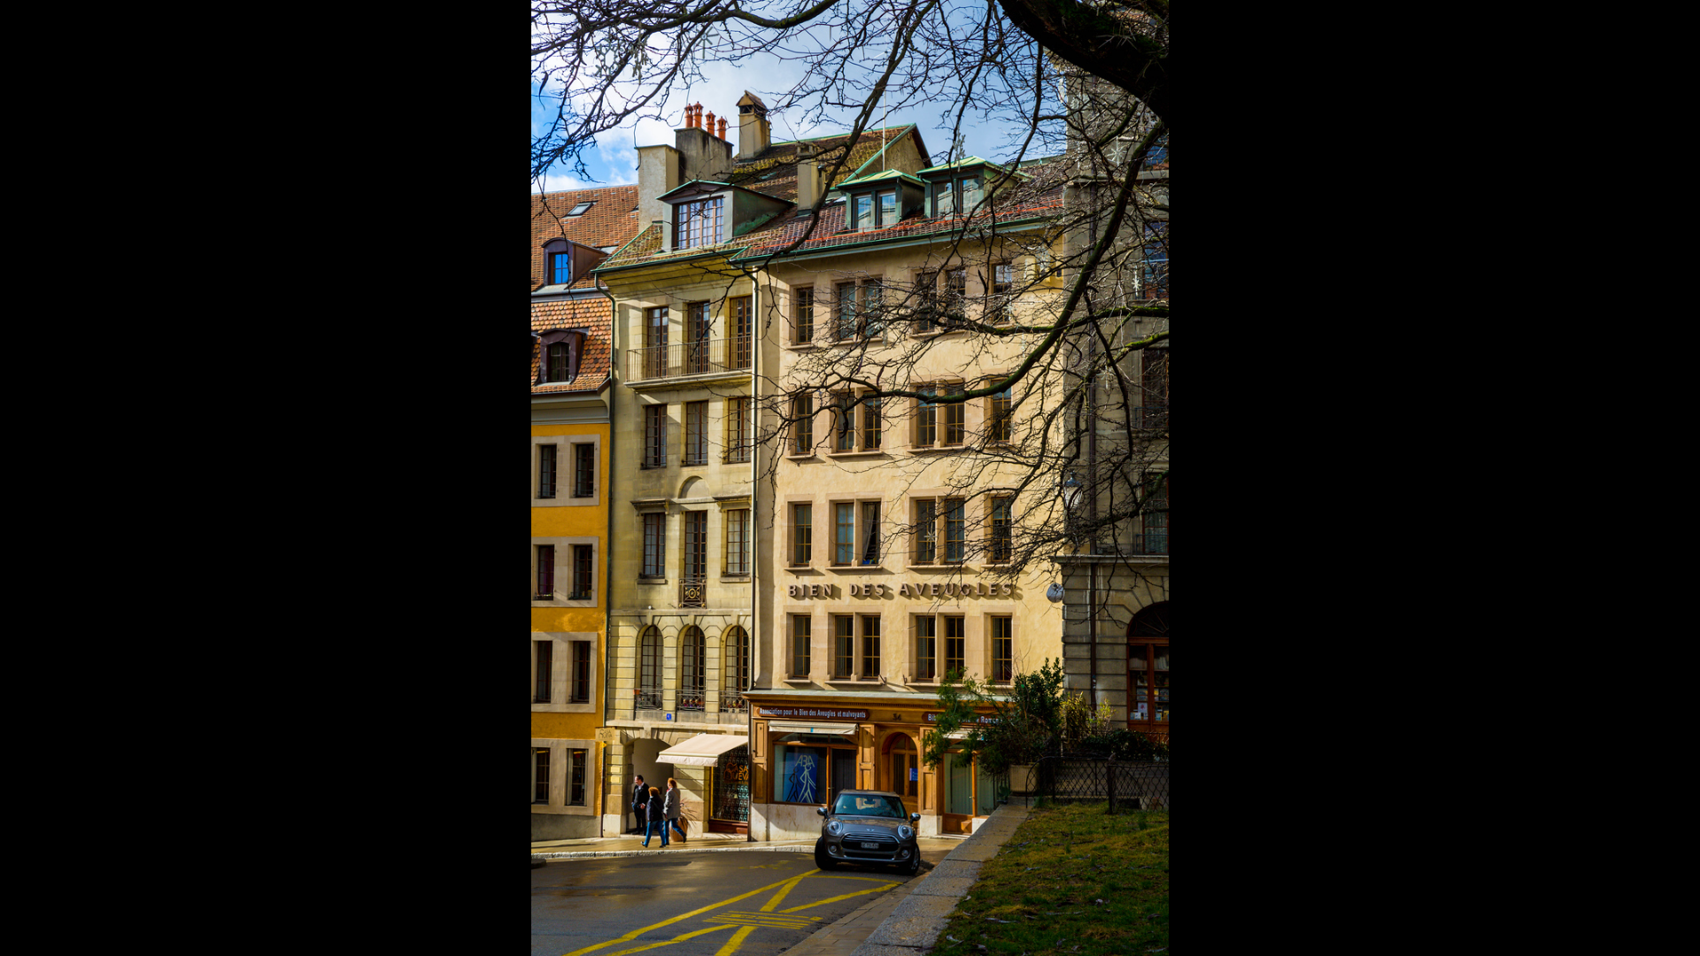 The height and width of the screenshot is (956, 1700). What do you see at coordinates (1410, 157) in the screenshot?
I see `SEARCH` at bounding box center [1410, 157].